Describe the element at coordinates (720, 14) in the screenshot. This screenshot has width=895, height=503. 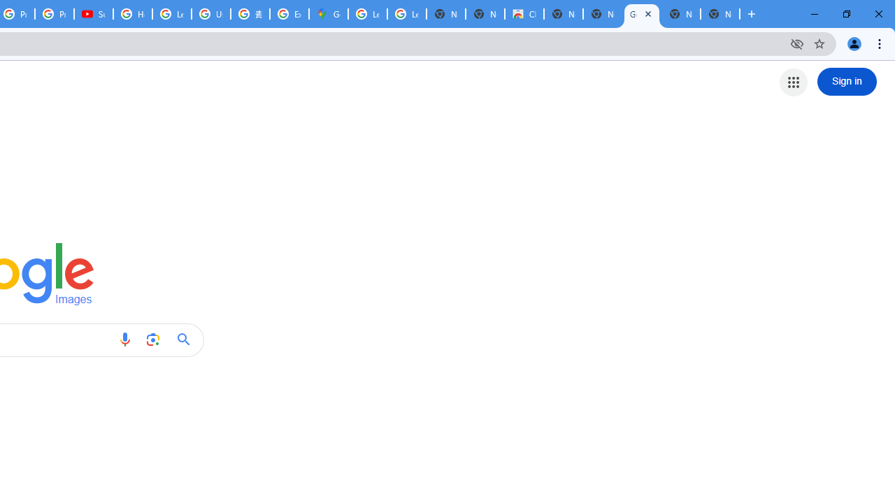
I see `New Tab` at that location.